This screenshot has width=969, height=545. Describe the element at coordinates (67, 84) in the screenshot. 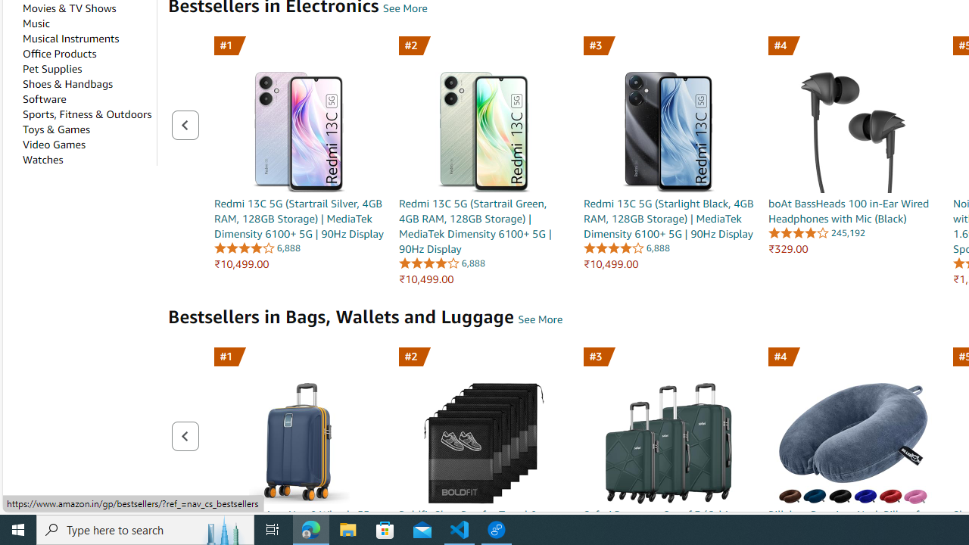

I see `Shoes & Handbags` at that location.